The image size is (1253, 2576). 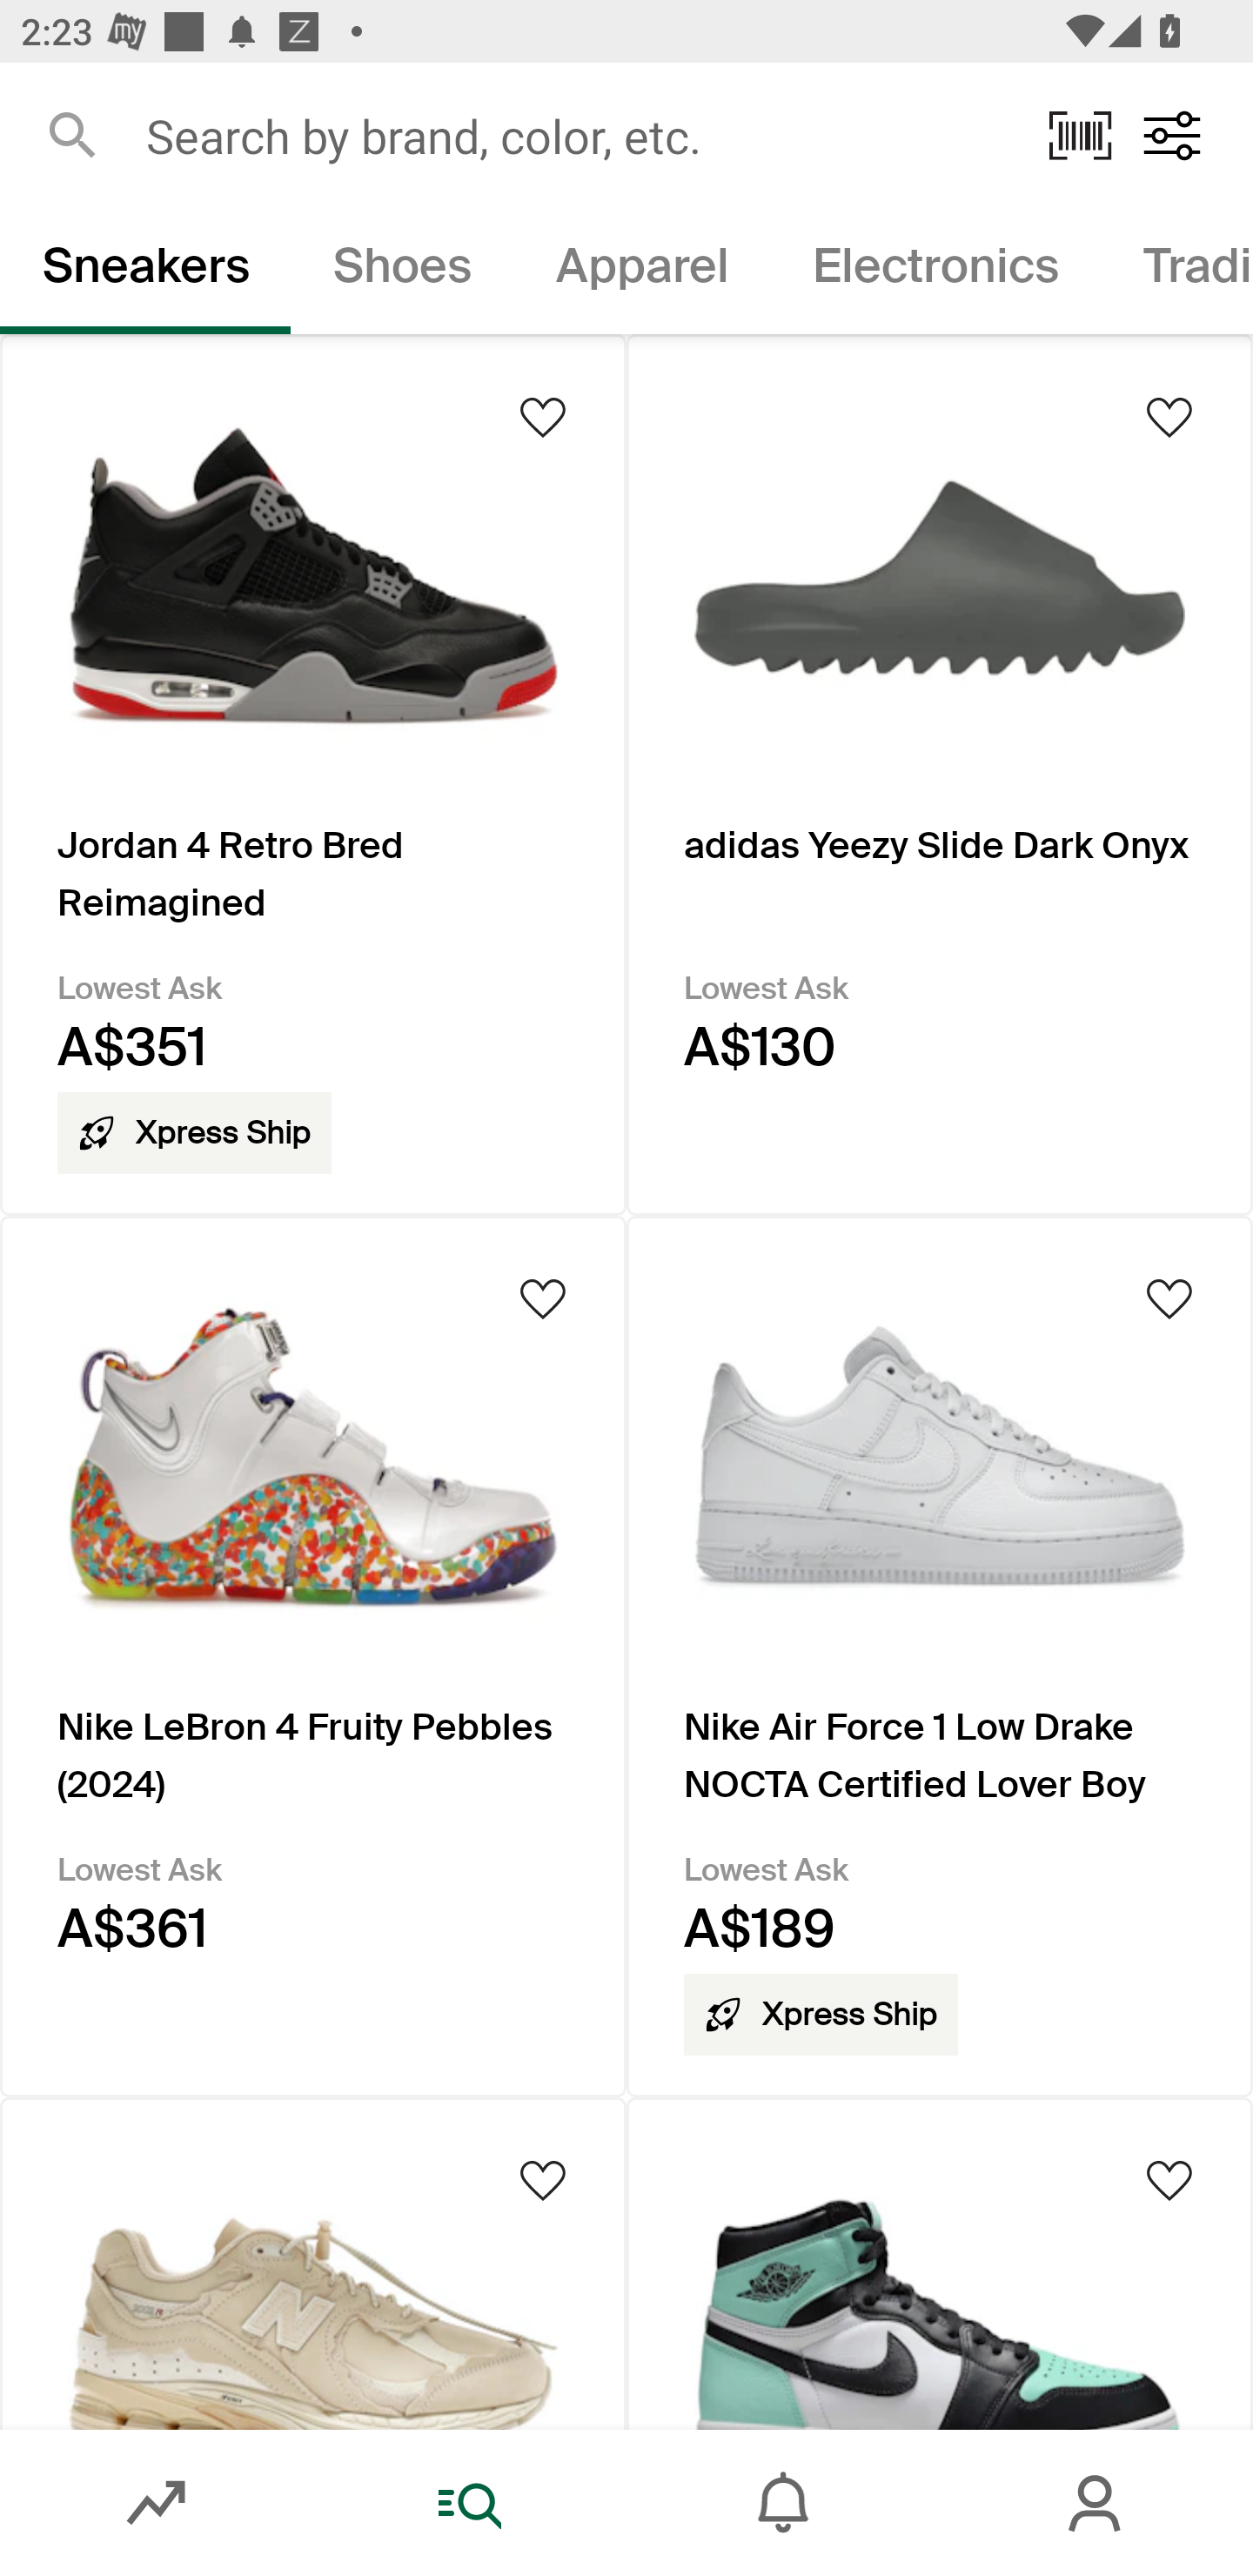 What do you see at coordinates (935, 272) in the screenshot?
I see `Electronics` at bounding box center [935, 272].